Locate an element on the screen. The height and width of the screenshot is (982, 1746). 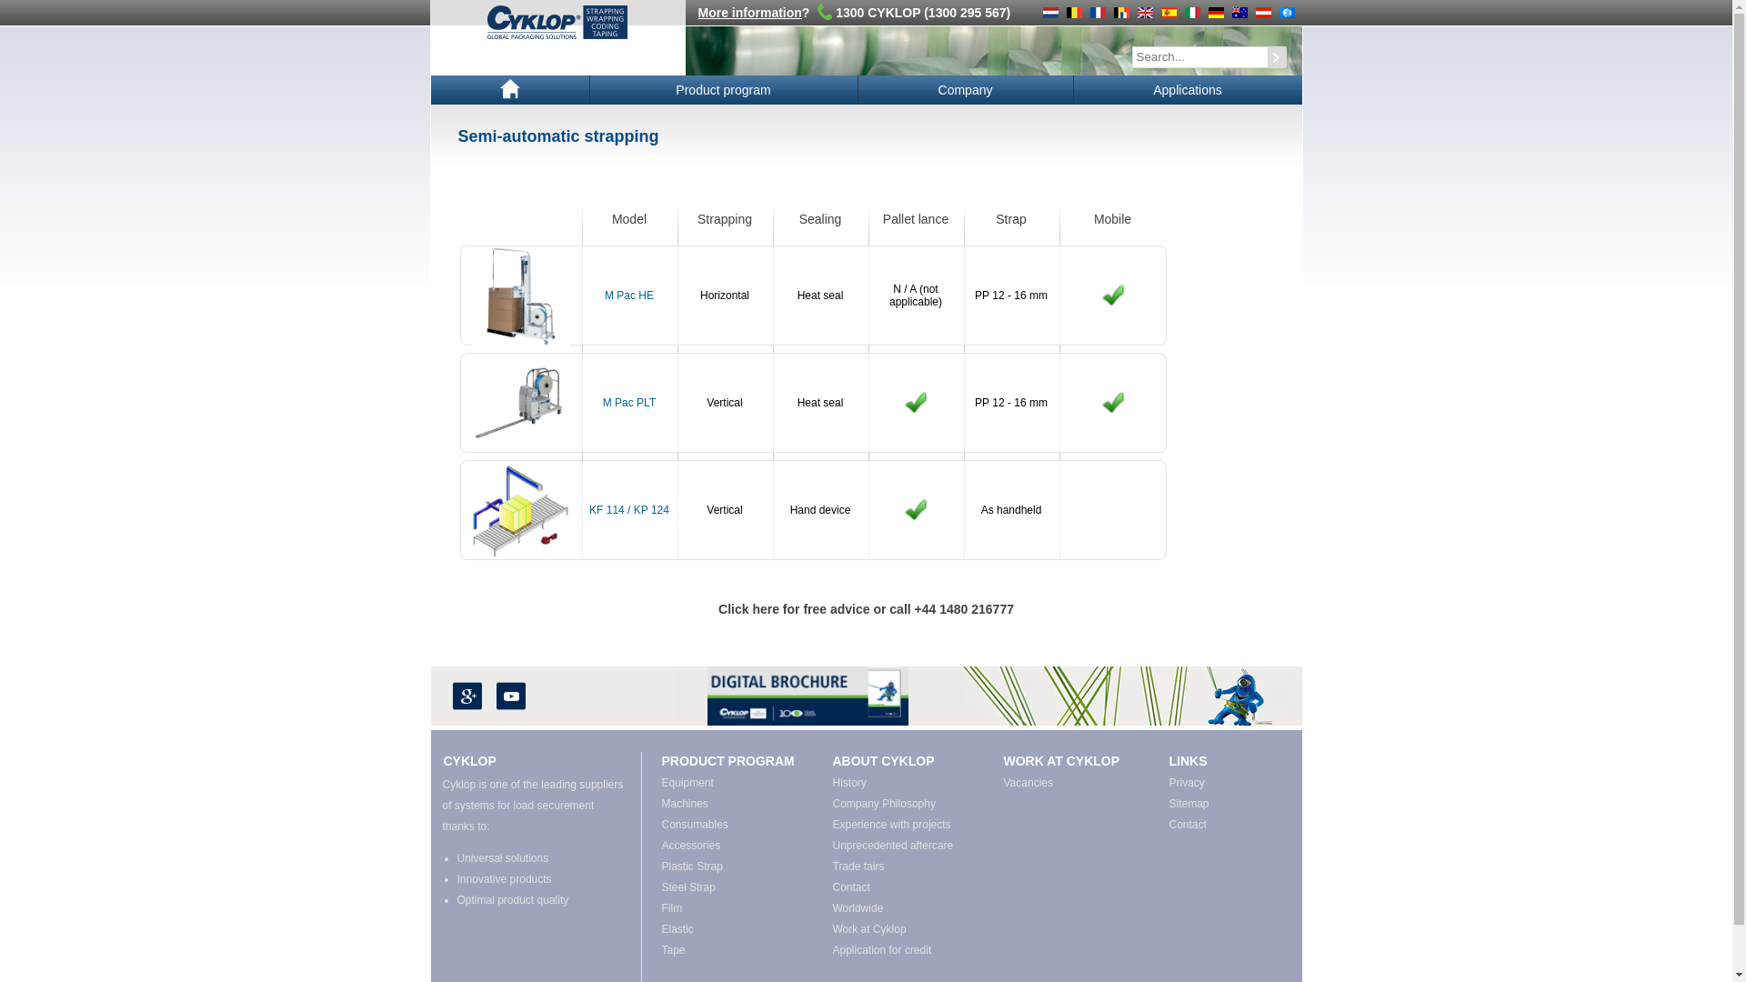
History is located at coordinates (906, 784).